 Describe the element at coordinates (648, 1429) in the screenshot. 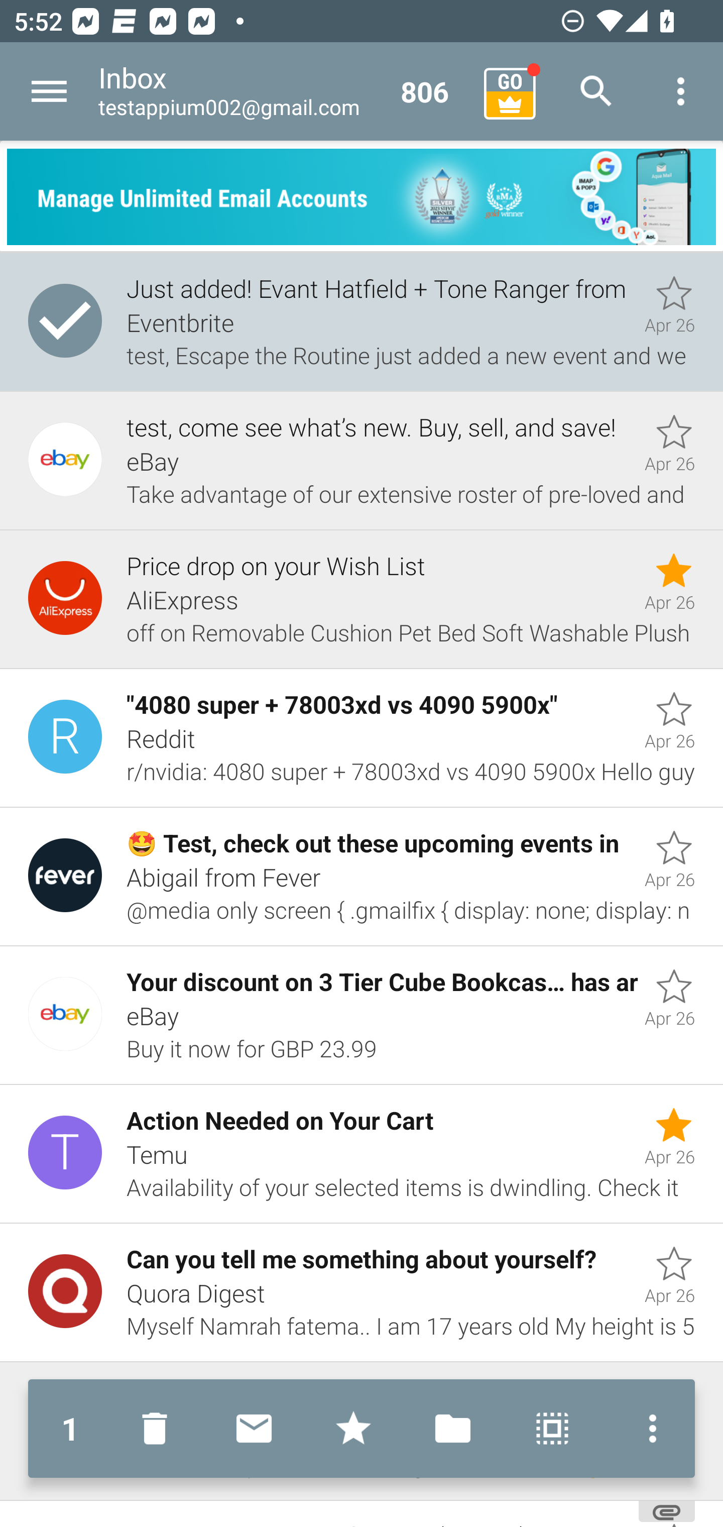

I see `More options` at that location.